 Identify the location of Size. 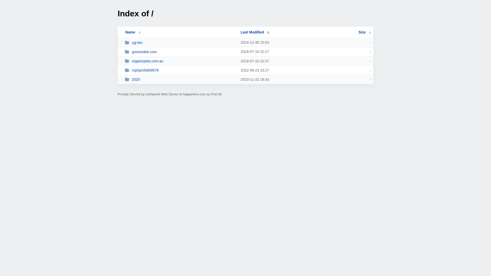
(365, 32).